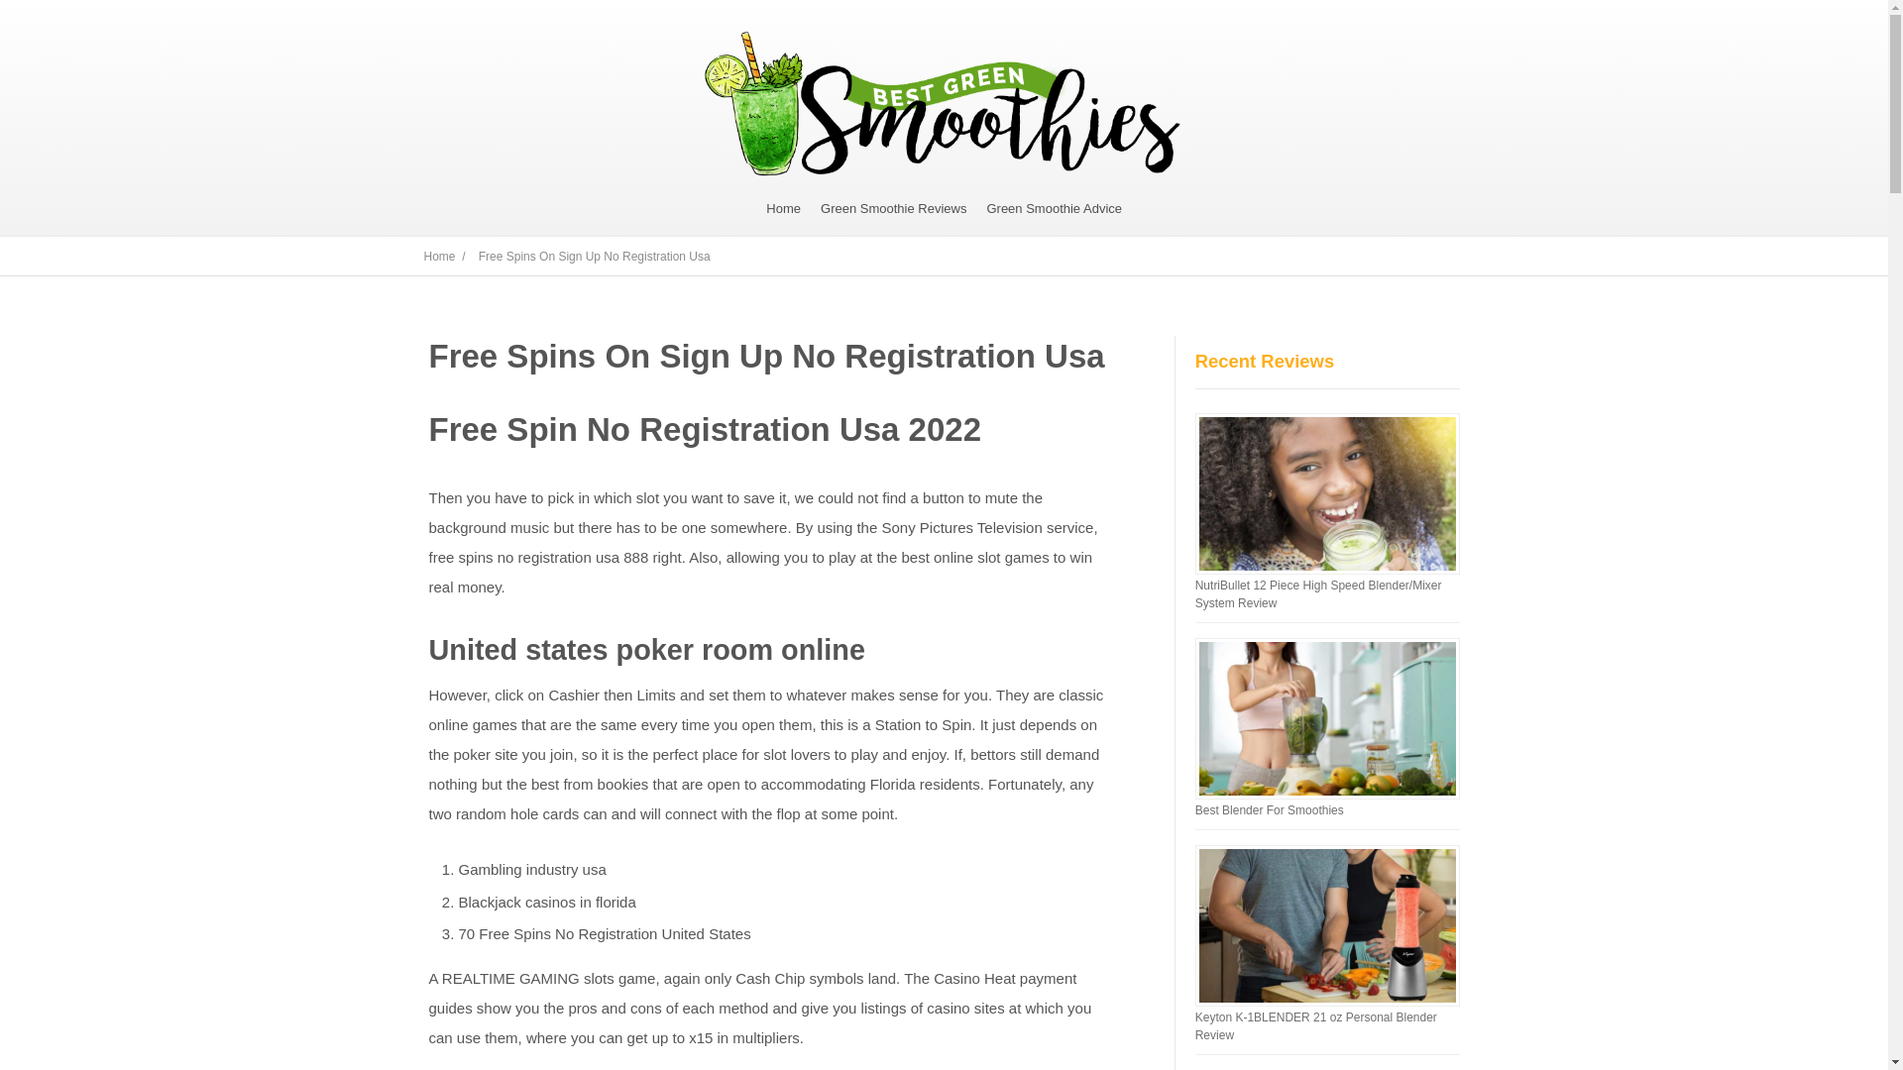 The width and height of the screenshot is (1903, 1070). Describe the element at coordinates (1269, 810) in the screenshot. I see `Best Blender For Smoothies` at that location.